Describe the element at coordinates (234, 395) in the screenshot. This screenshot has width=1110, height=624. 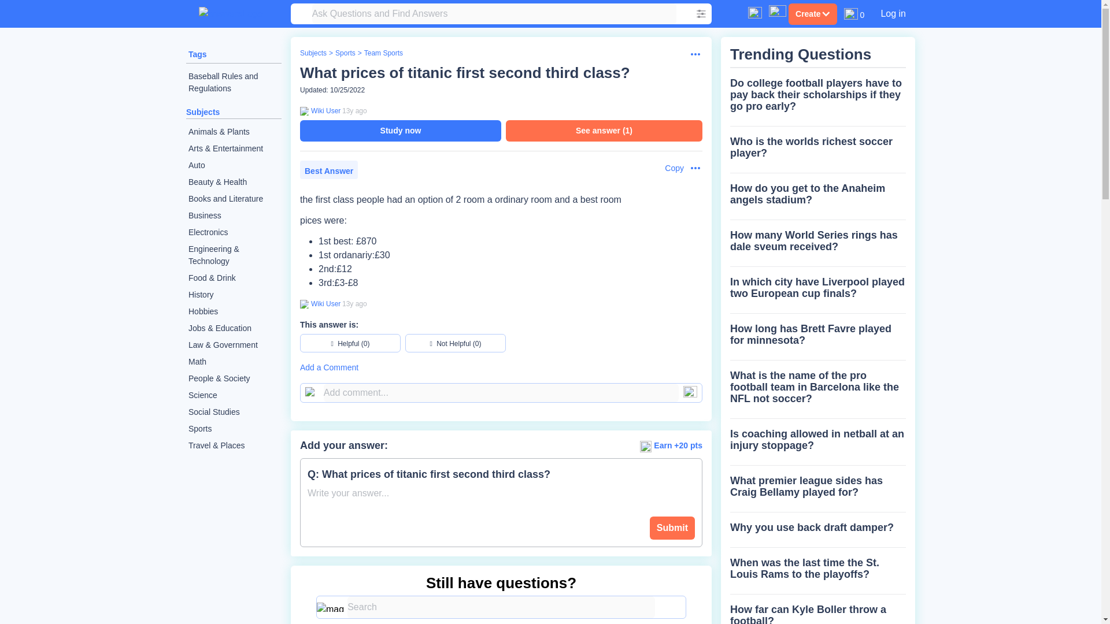
I see `Science` at that location.